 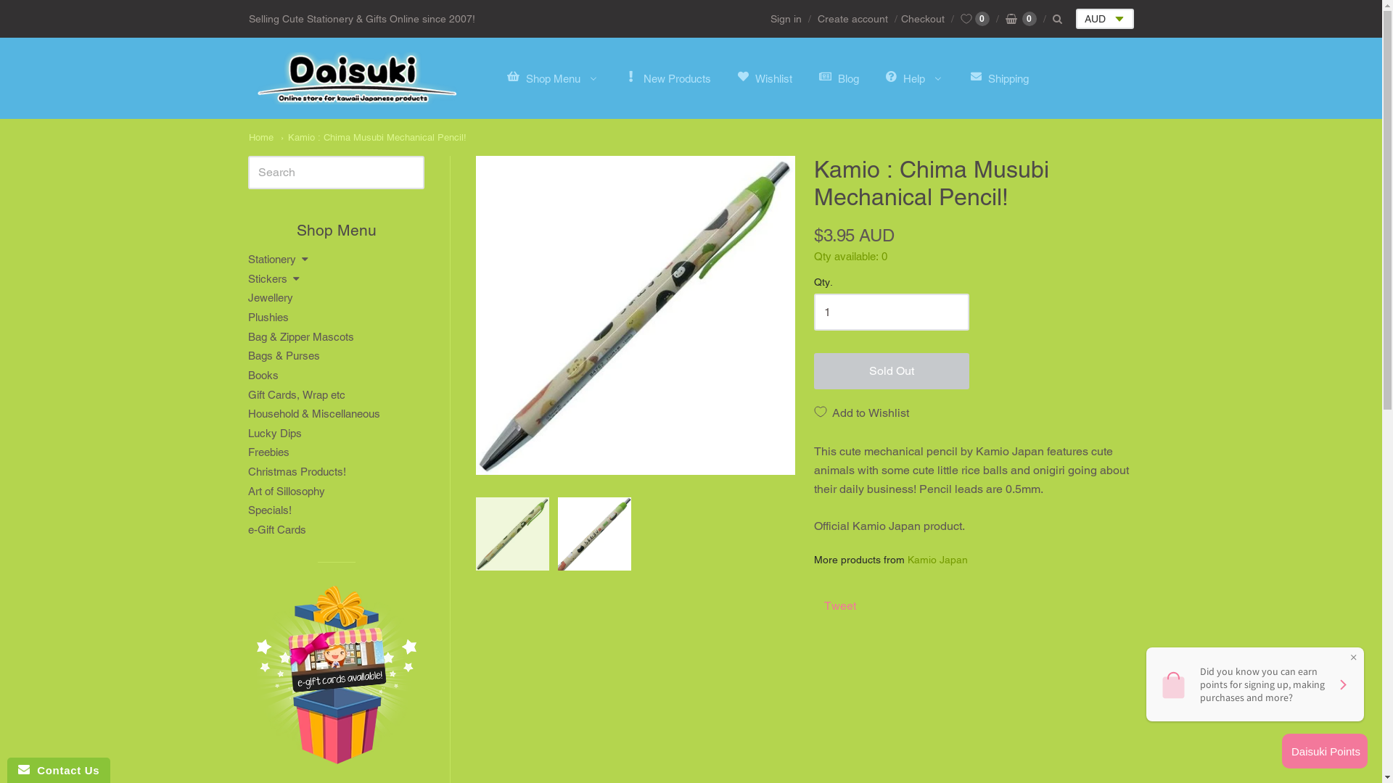 I want to click on Kamio : Chima Musubi Mechanical Pencil!, so click(x=373, y=138).